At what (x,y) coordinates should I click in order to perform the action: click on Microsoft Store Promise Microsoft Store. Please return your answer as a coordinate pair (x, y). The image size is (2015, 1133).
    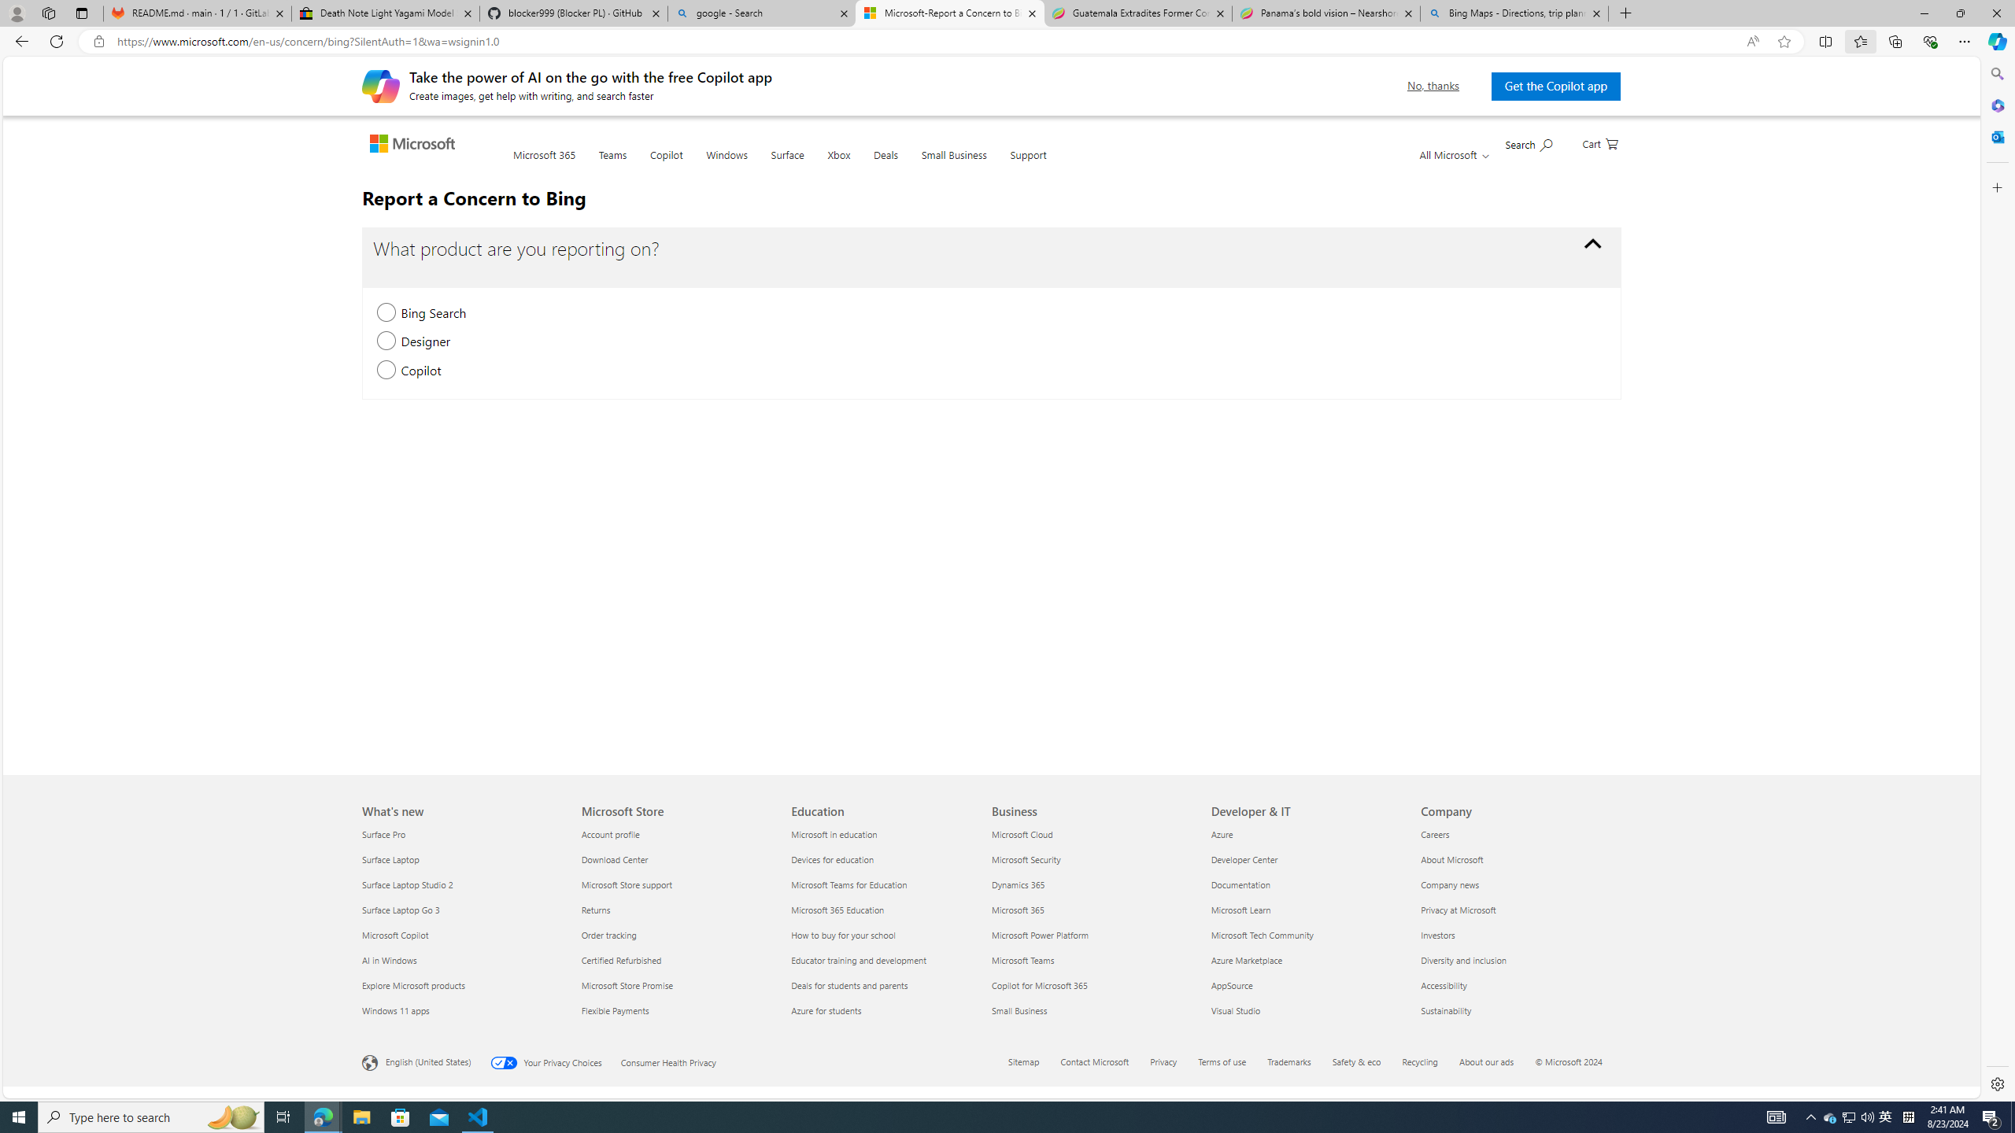
    Looking at the image, I should click on (627, 985).